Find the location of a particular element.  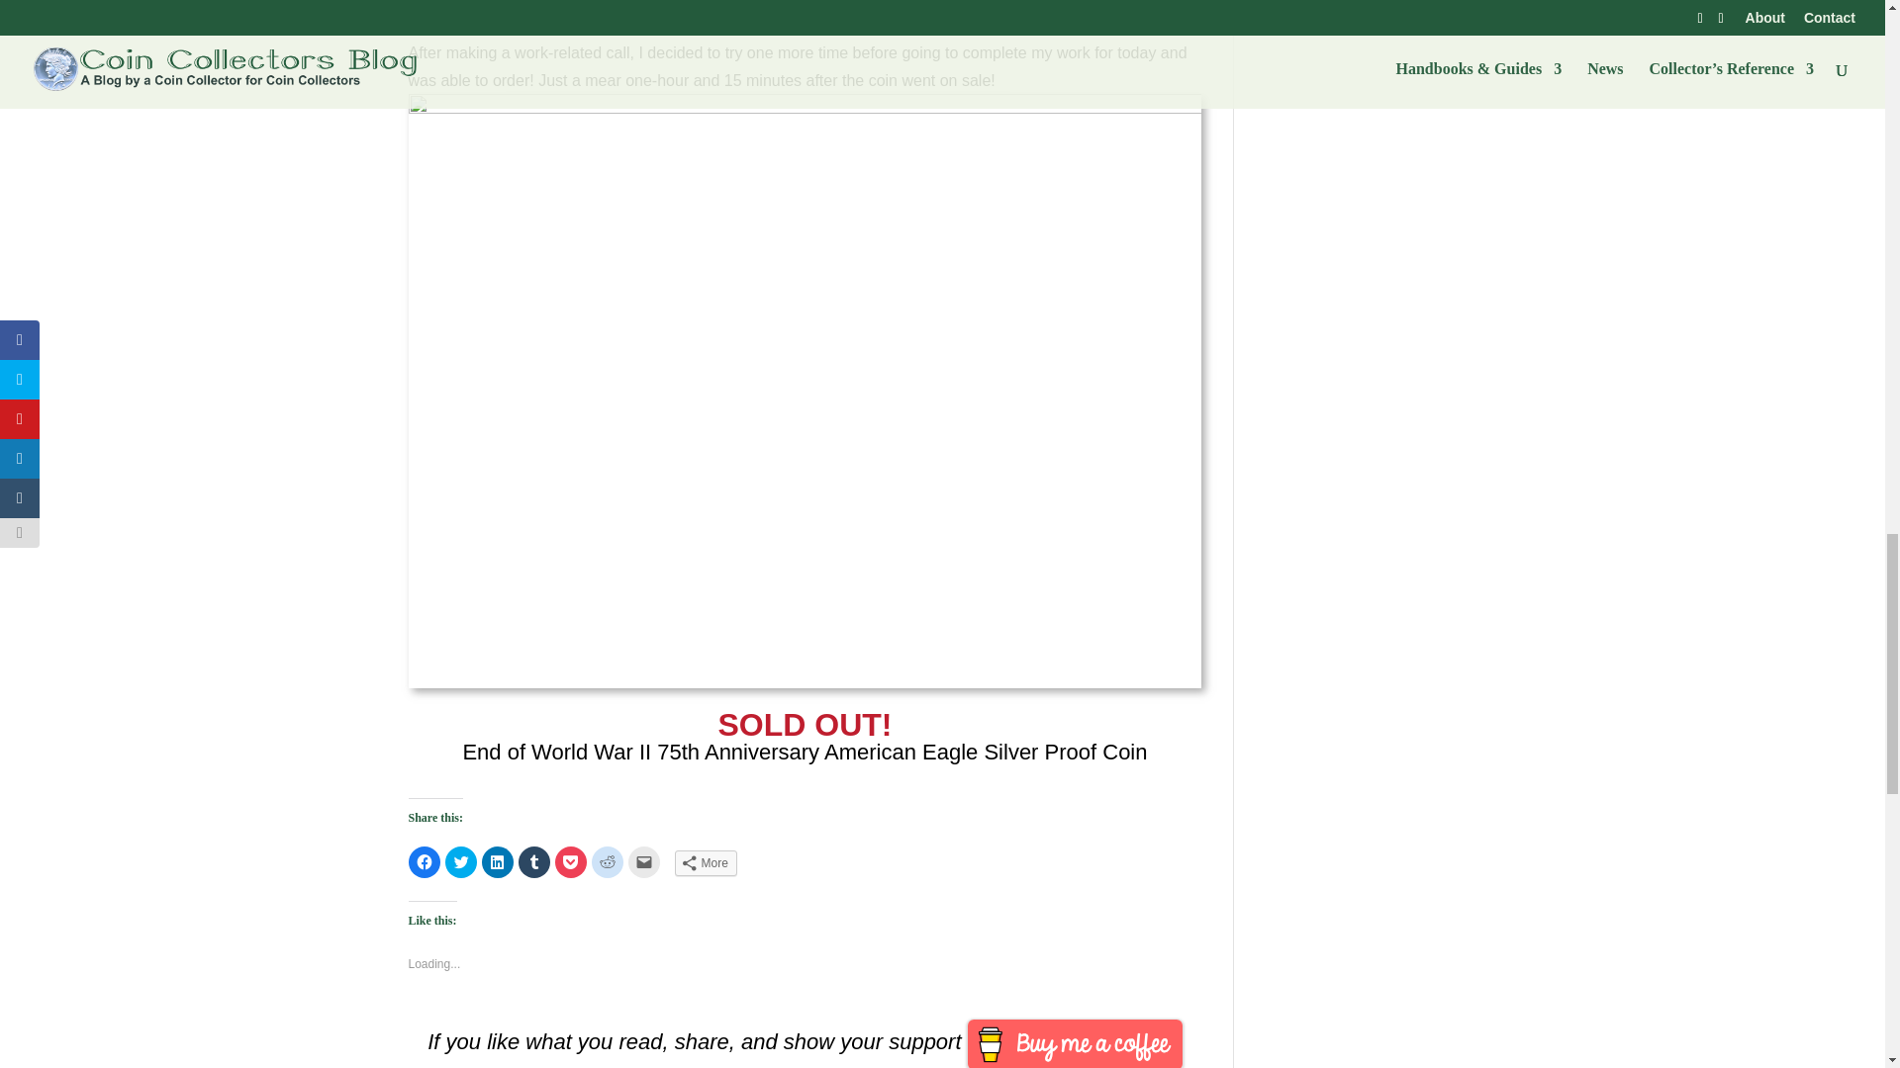

Click to share on Pocket is located at coordinates (570, 862).